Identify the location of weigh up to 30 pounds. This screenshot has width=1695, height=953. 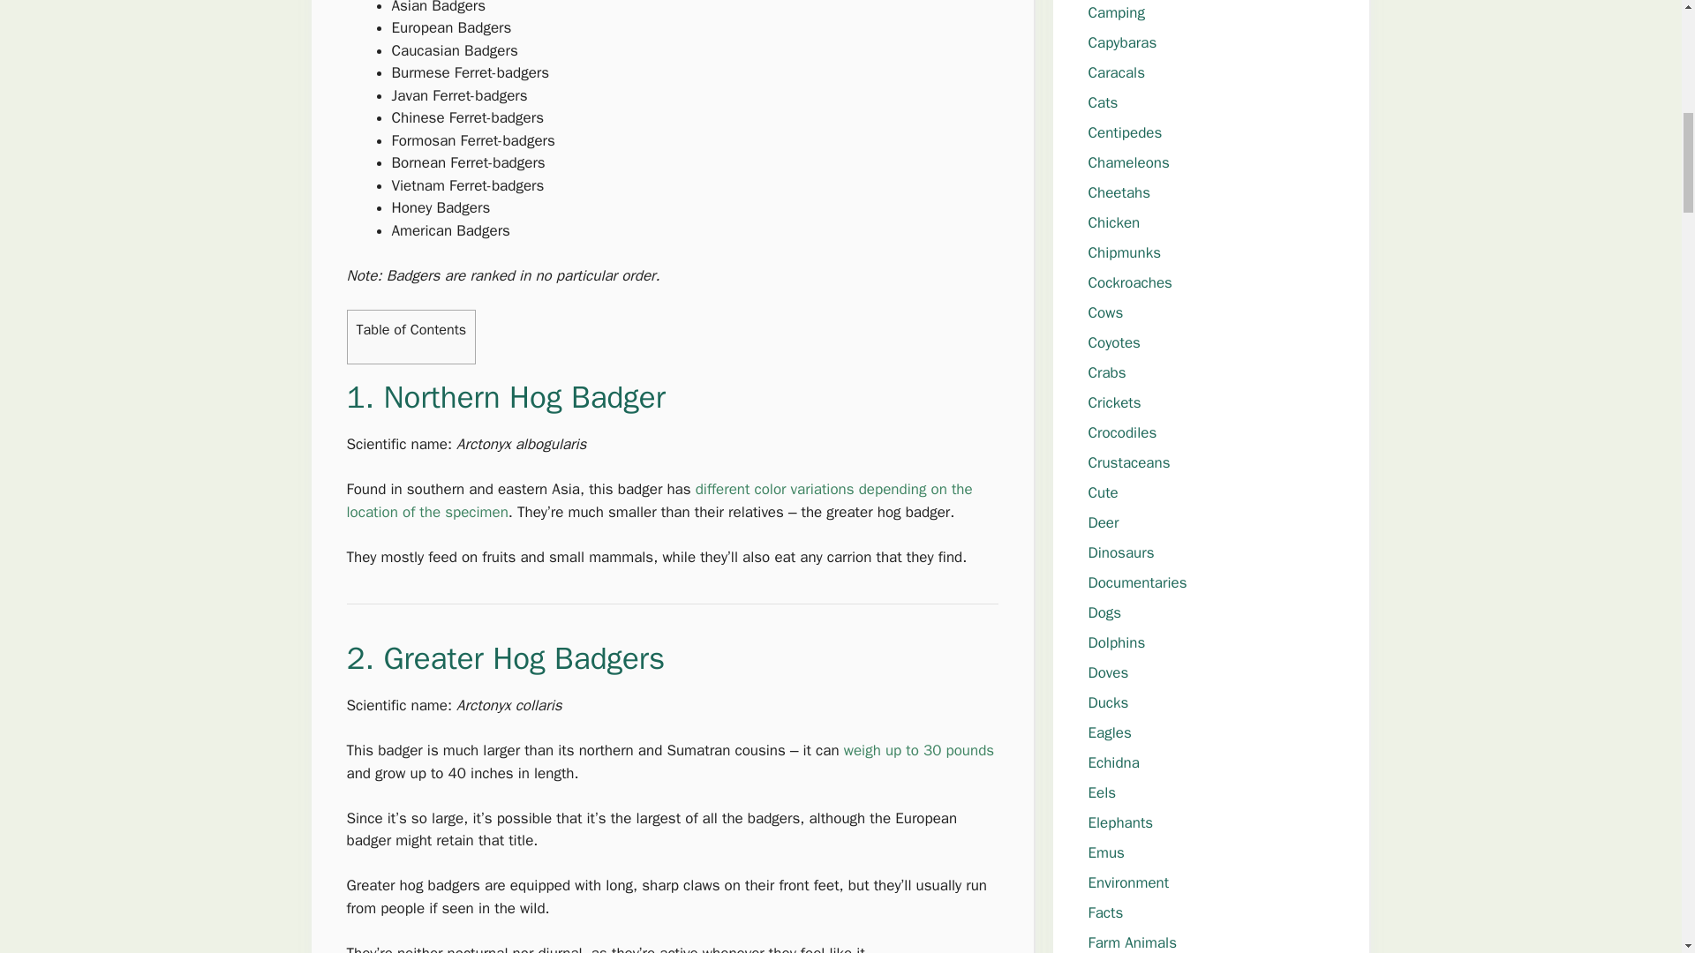
(918, 750).